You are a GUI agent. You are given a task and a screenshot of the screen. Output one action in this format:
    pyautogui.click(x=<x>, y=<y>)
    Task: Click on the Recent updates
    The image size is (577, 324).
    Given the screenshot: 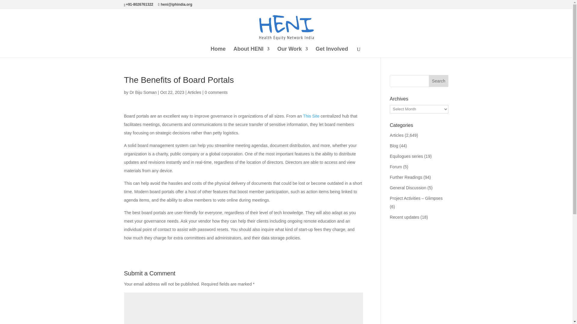 What is the action you would take?
    pyautogui.click(x=405, y=217)
    